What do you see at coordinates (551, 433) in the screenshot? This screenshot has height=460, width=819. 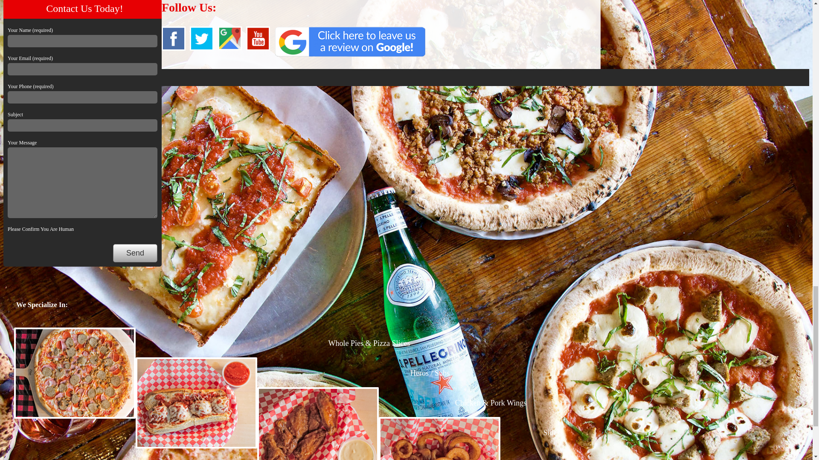 I see `Sides` at bounding box center [551, 433].